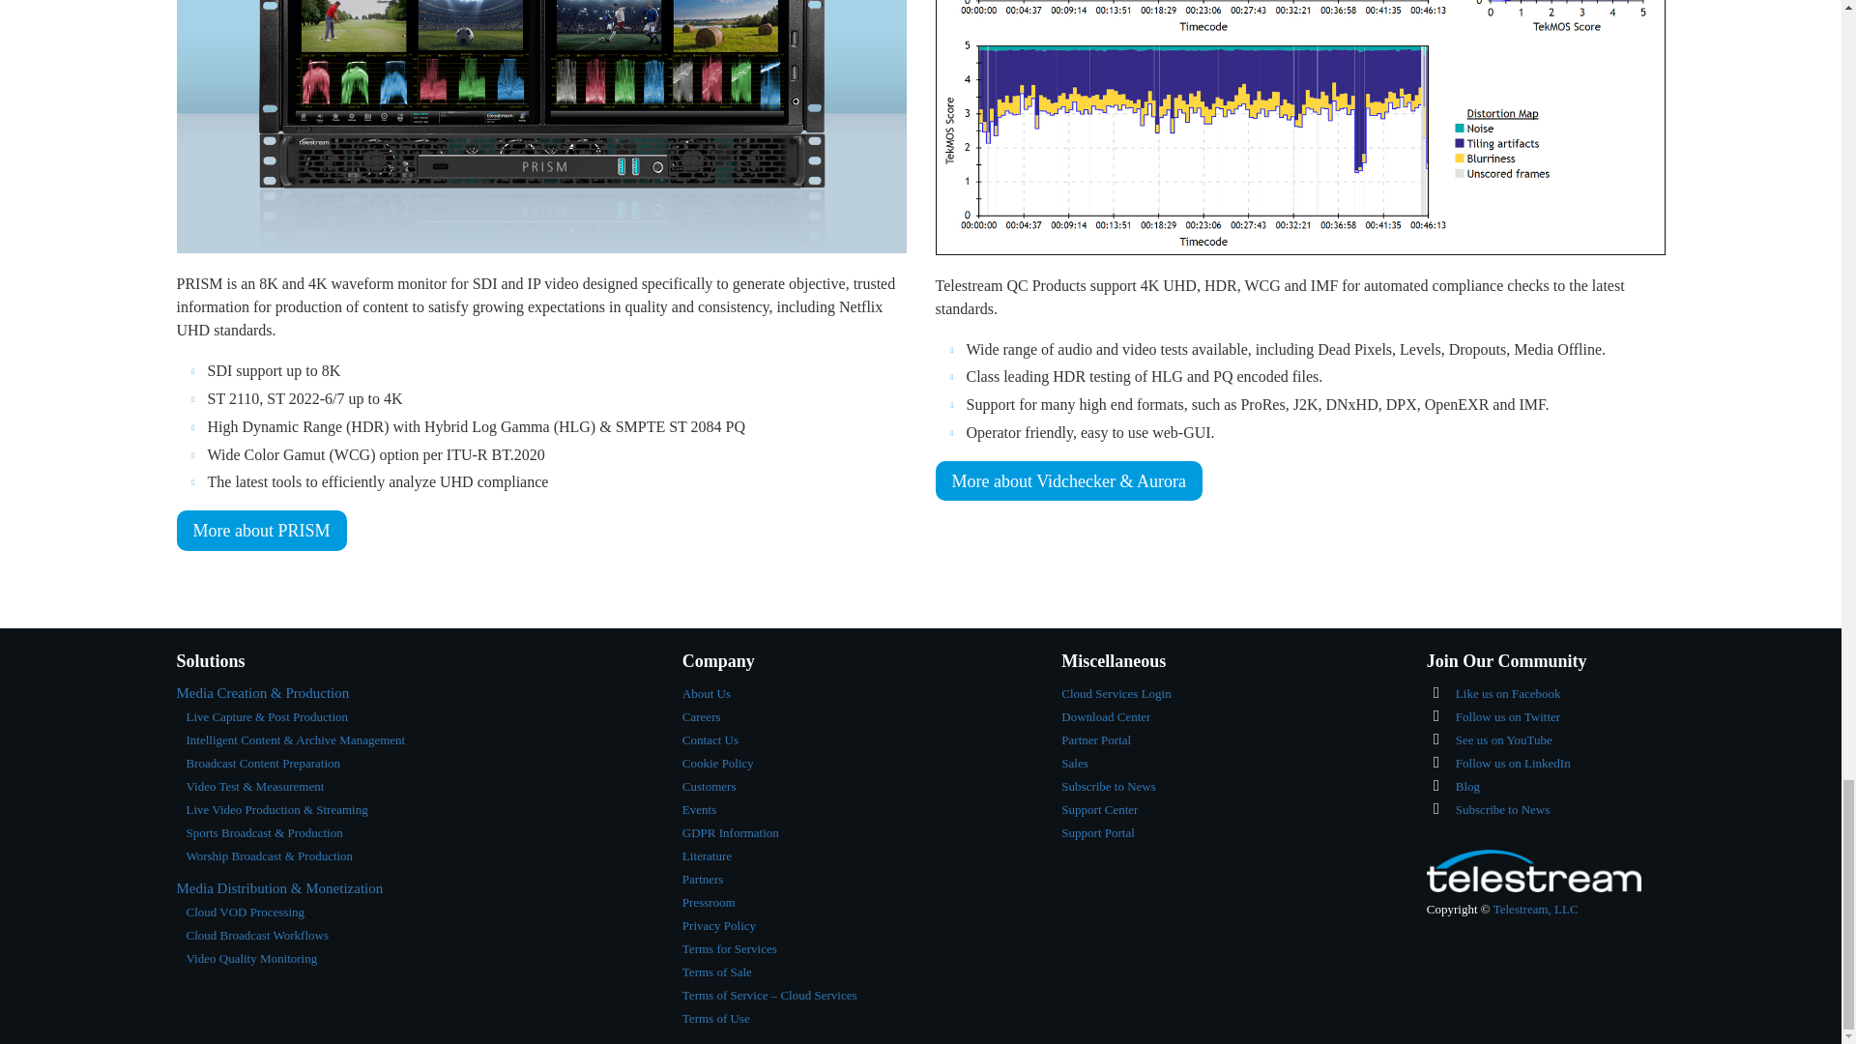 Image resolution: width=1856 pixels, height=1044 pixels. I want to click on Telestream home page, so click(1536, 909).